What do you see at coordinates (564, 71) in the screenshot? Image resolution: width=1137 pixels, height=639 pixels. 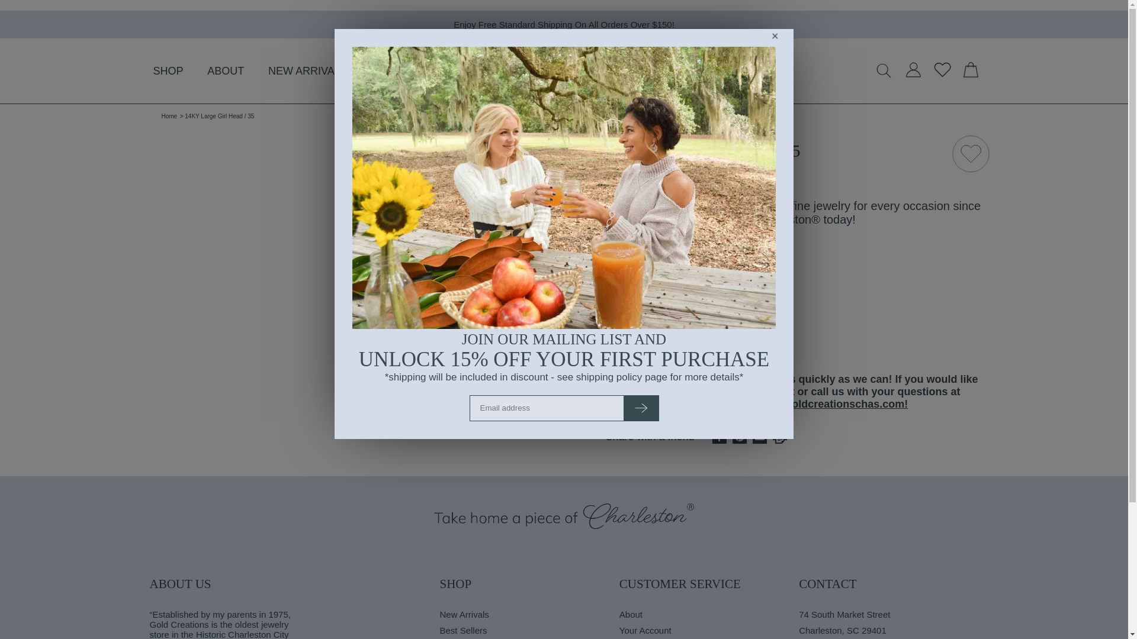 I see `logo` at bounding box center [564, 71].